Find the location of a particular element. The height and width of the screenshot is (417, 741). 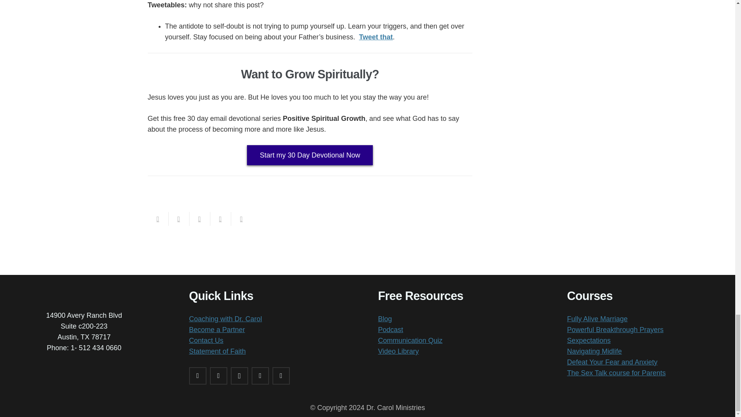

Pin this is located at coordinates (241, 219).